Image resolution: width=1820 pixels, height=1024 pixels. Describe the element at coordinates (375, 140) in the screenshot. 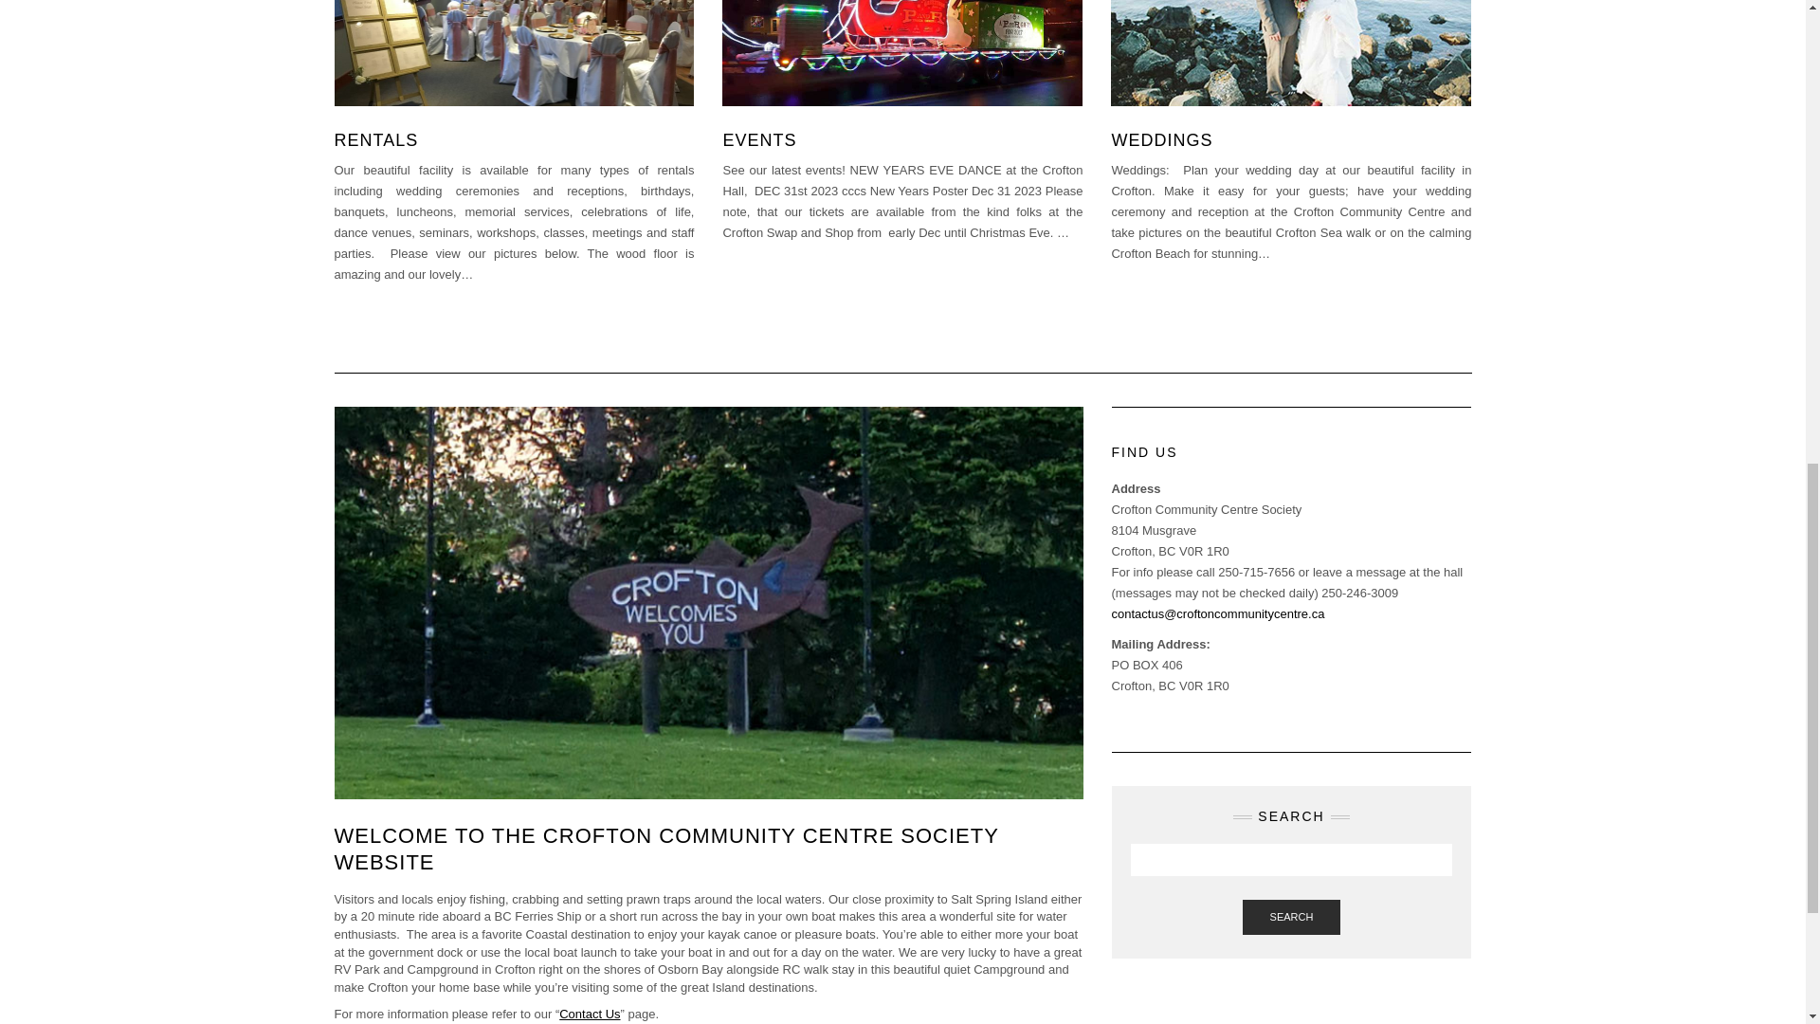

I see `Rentals` at that location.